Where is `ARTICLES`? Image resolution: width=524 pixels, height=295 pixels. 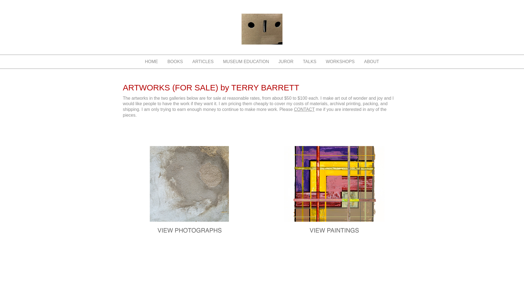 ARTICLES is located at coordinates (203, 61).